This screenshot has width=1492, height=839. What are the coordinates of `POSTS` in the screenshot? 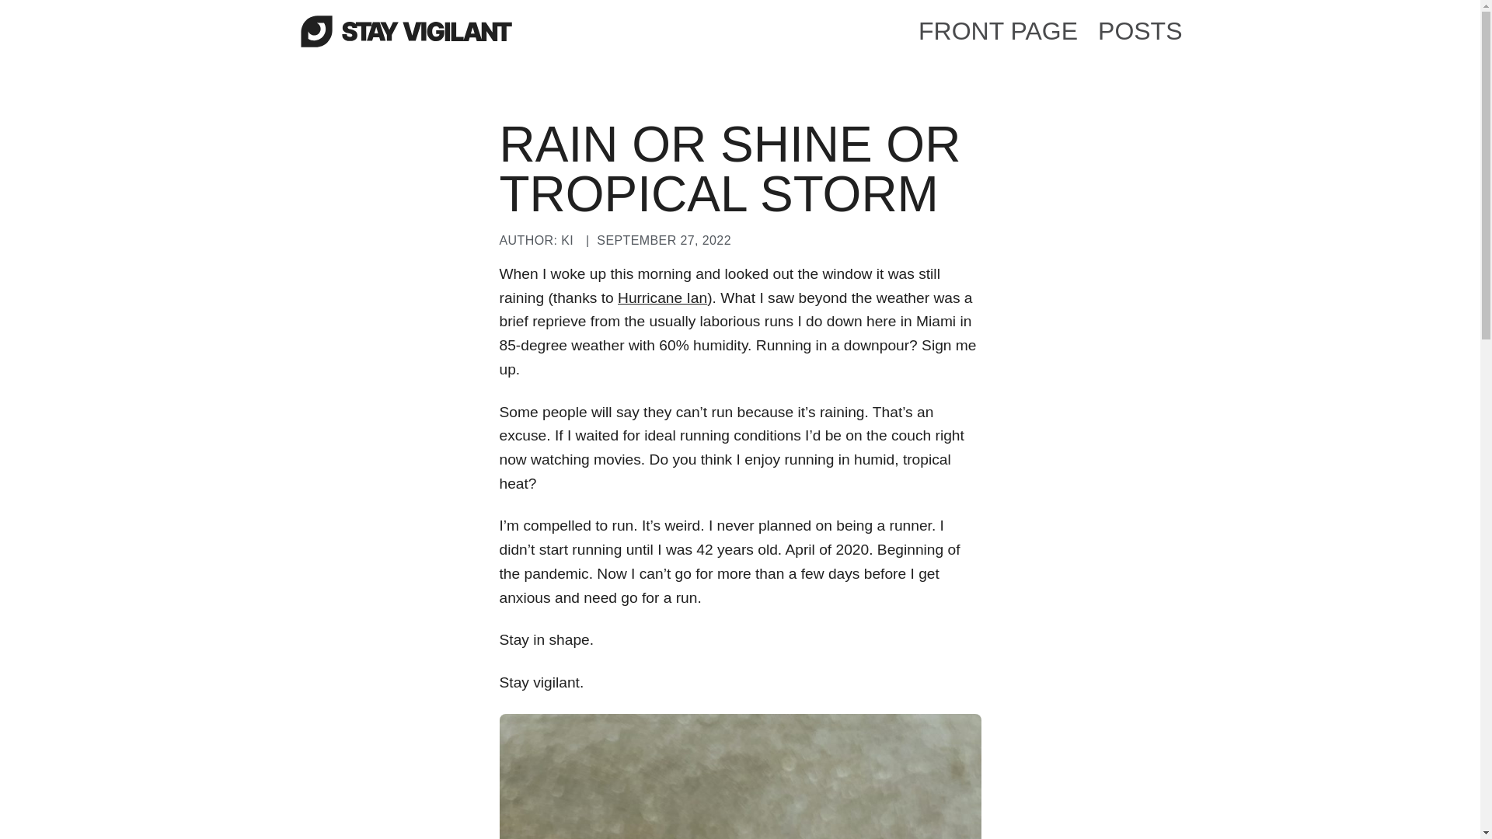 It's located at (1139, 31).